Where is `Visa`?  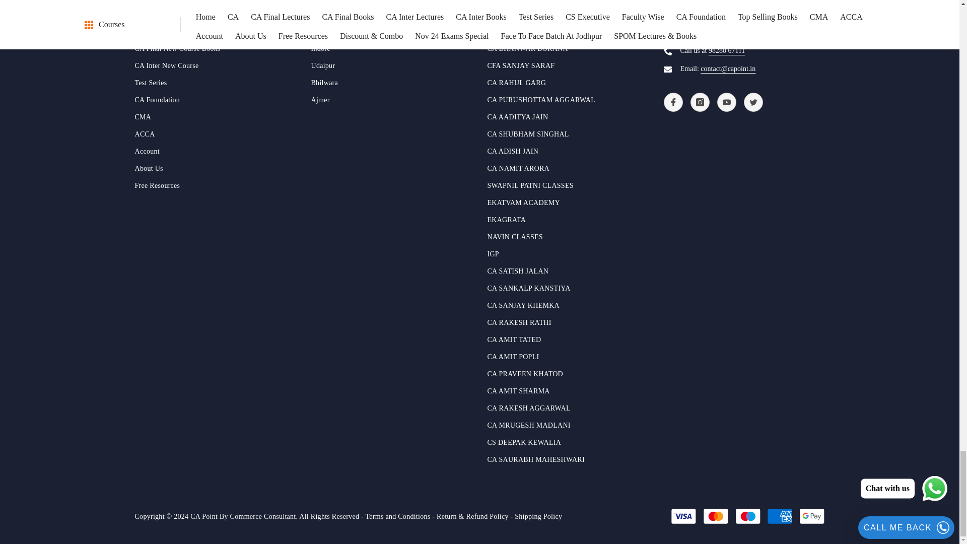 Visa is located at coordinates (683, 516).